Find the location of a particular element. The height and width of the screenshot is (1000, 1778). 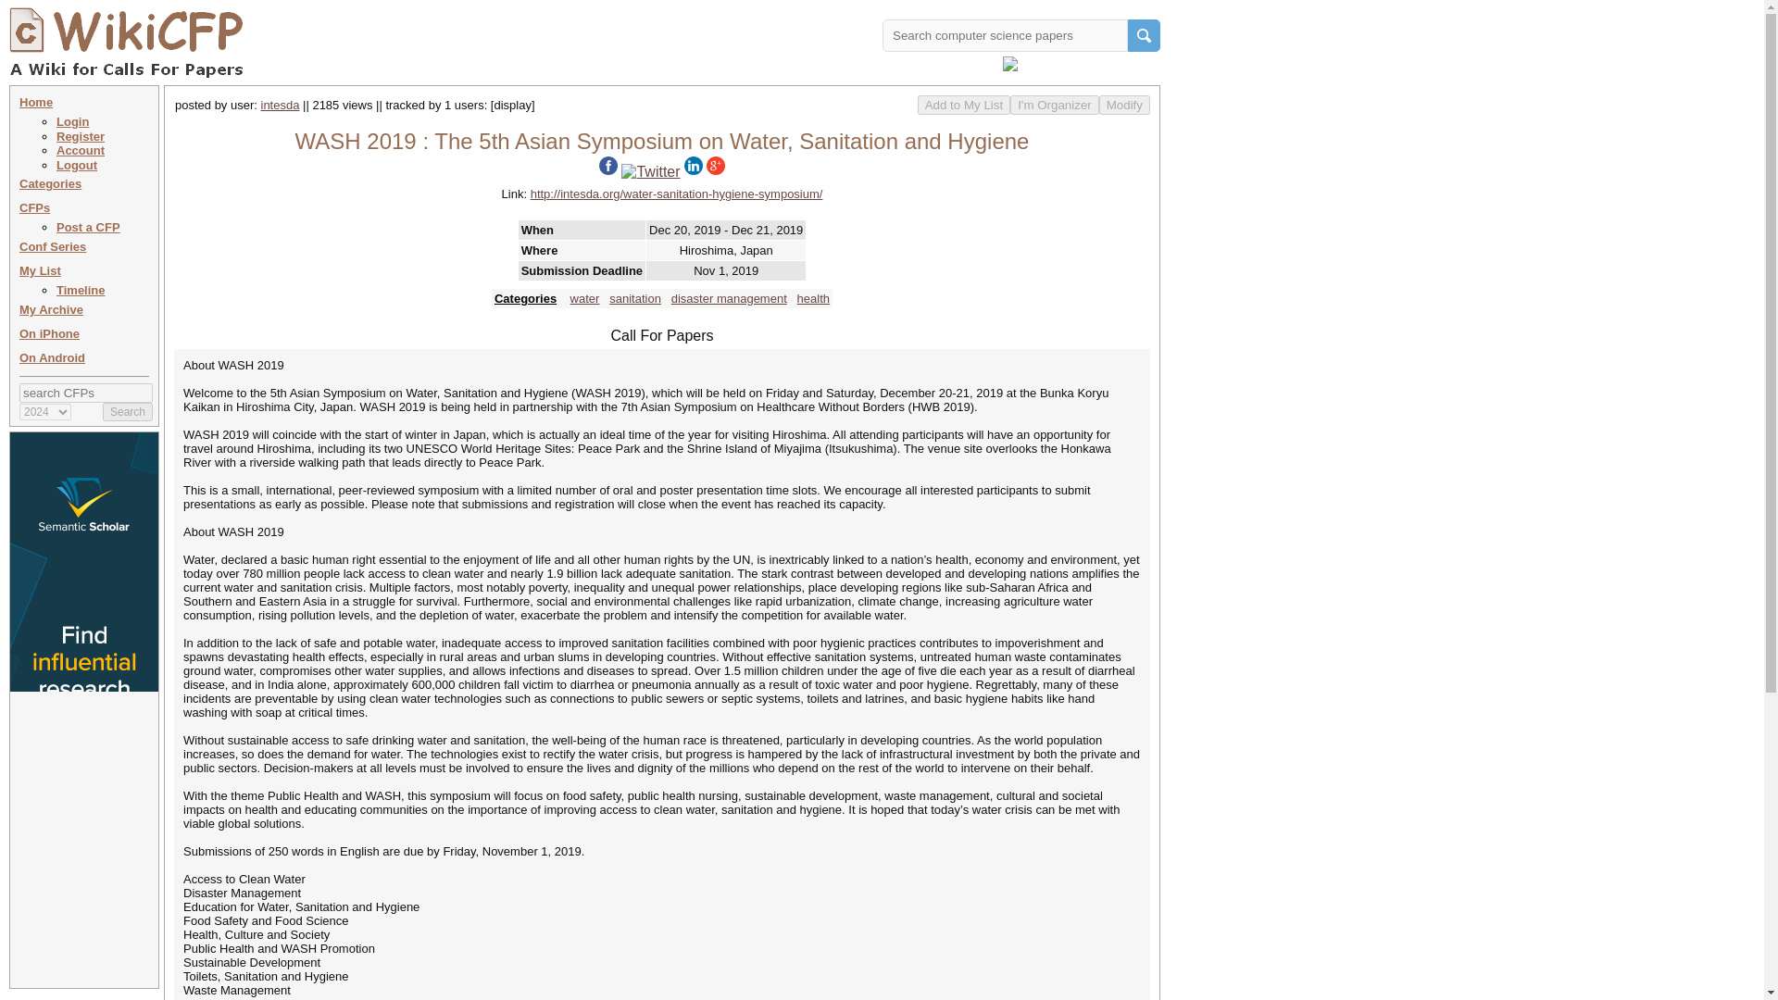

Add to My List is located at coordinates (963, 105).